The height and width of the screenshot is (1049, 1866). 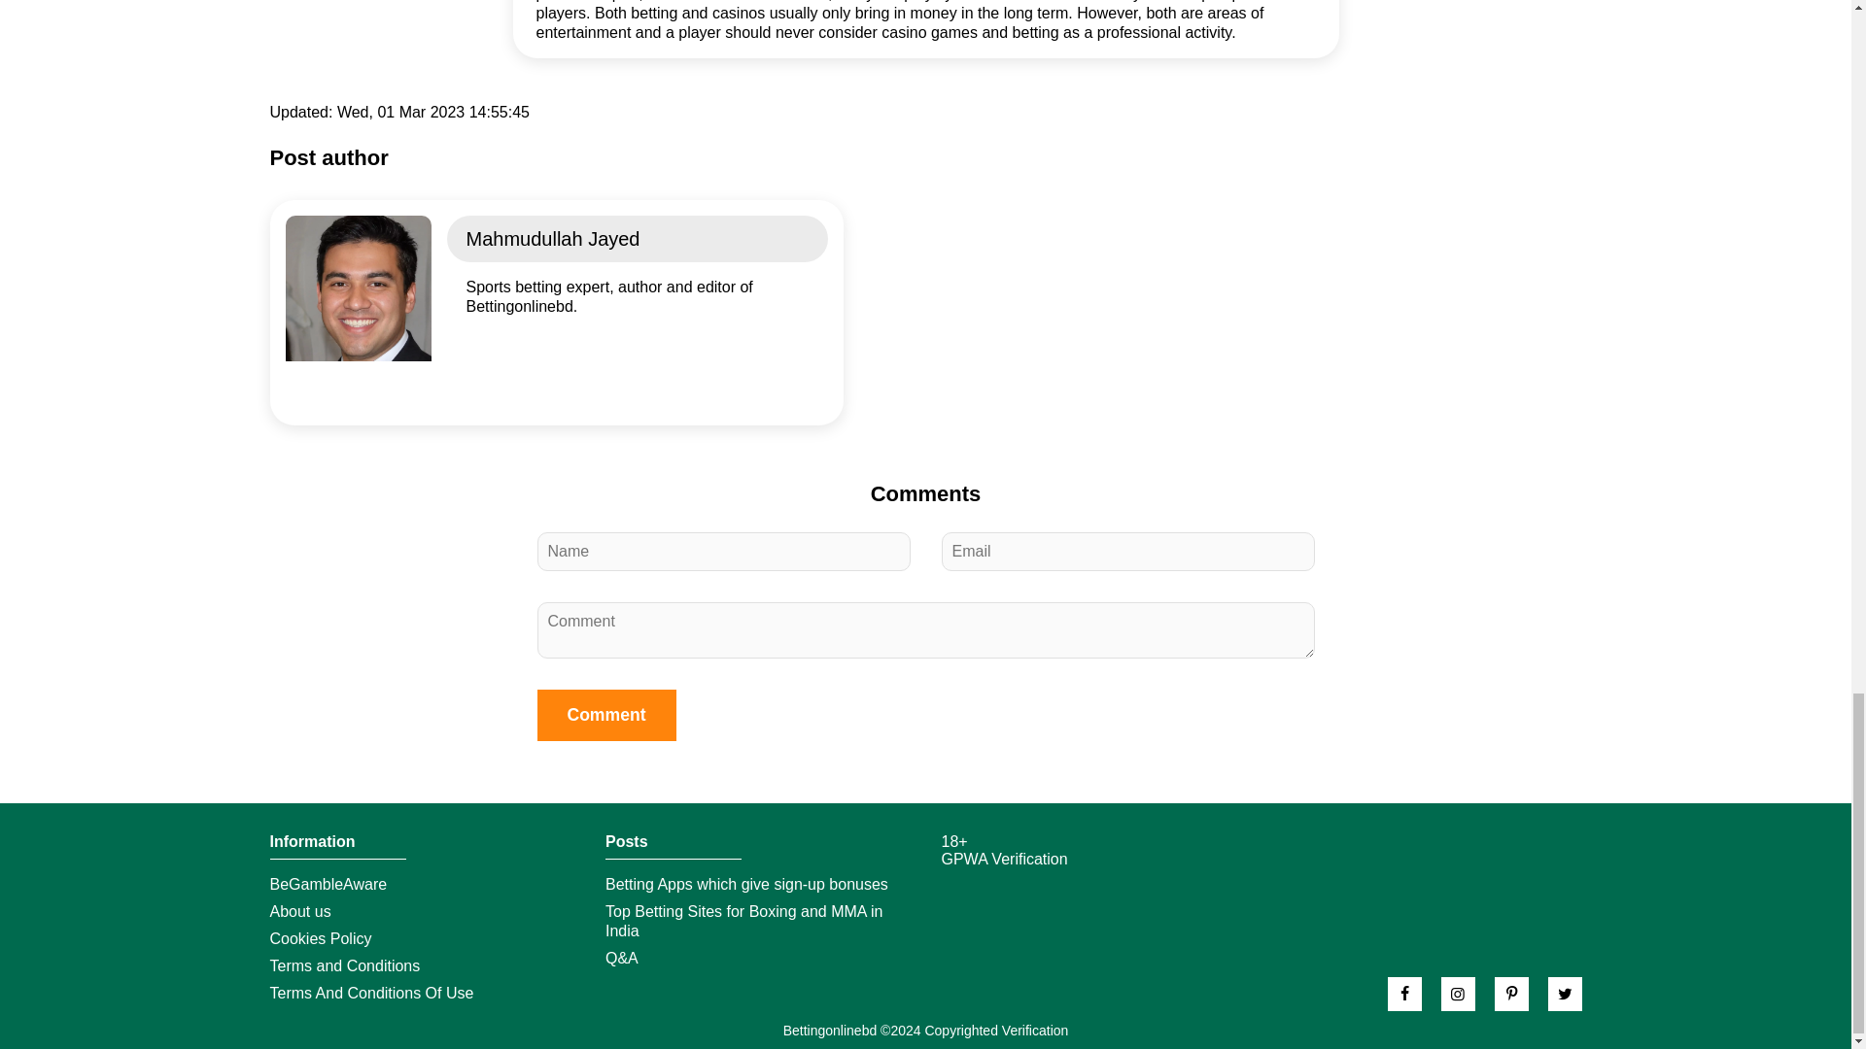 What do you see at coordinates (1013, 893) in the screenshot?
I see `DMCA.com Protection Status` at bounding box center [1013, 893].